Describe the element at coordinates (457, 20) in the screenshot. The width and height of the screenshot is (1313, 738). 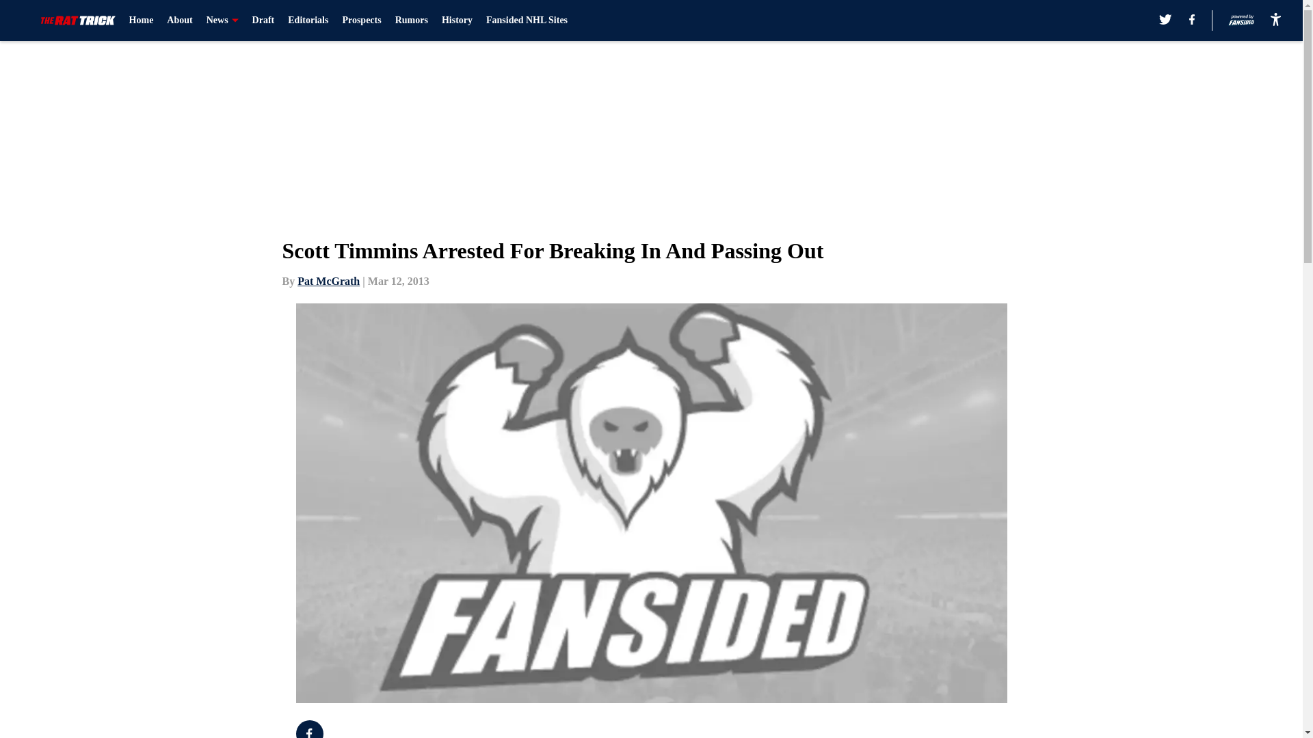
I see `History` at that location.